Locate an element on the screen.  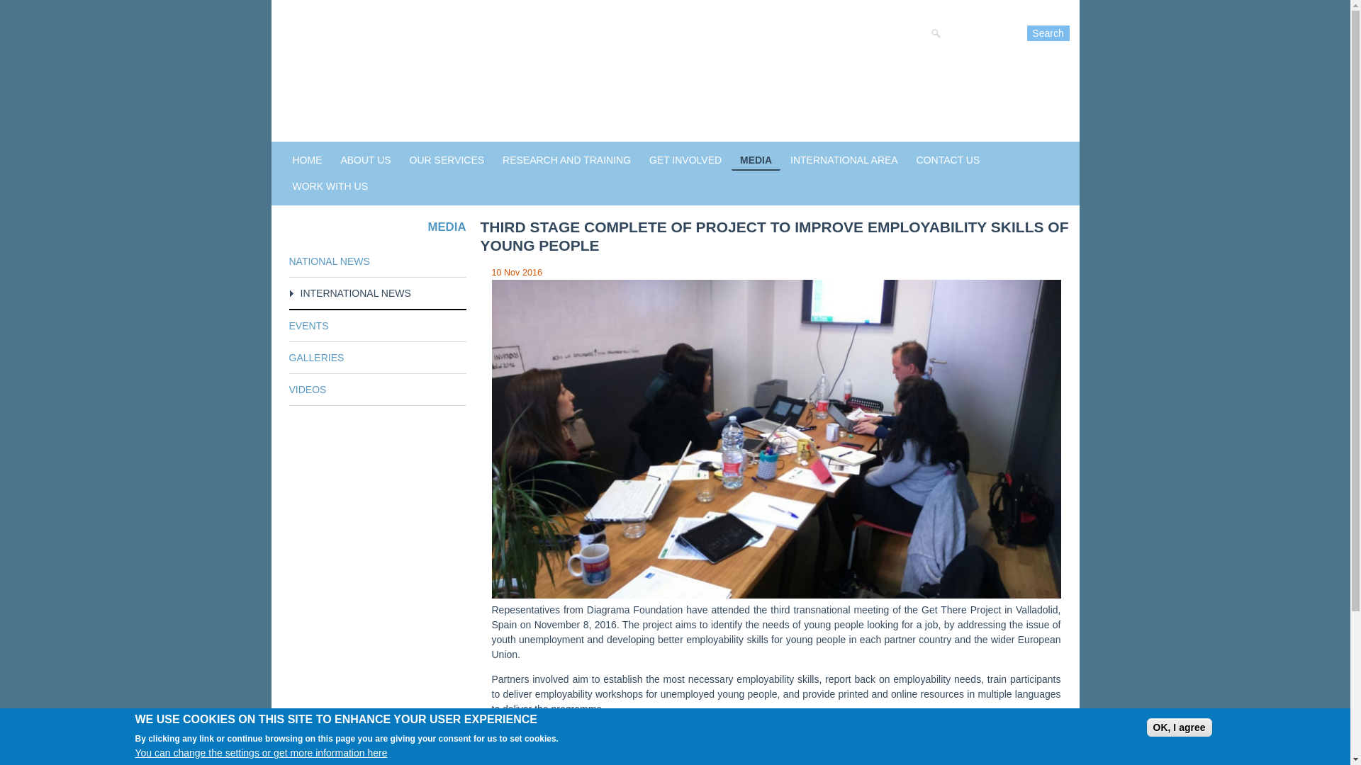
OUR SERVICES is located at coordinates (447, 160).